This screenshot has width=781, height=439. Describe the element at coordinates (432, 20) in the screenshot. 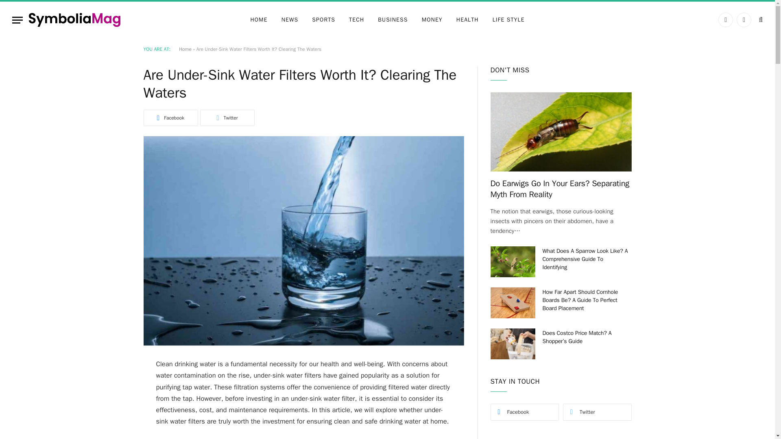

I see `MONEY` at that location.